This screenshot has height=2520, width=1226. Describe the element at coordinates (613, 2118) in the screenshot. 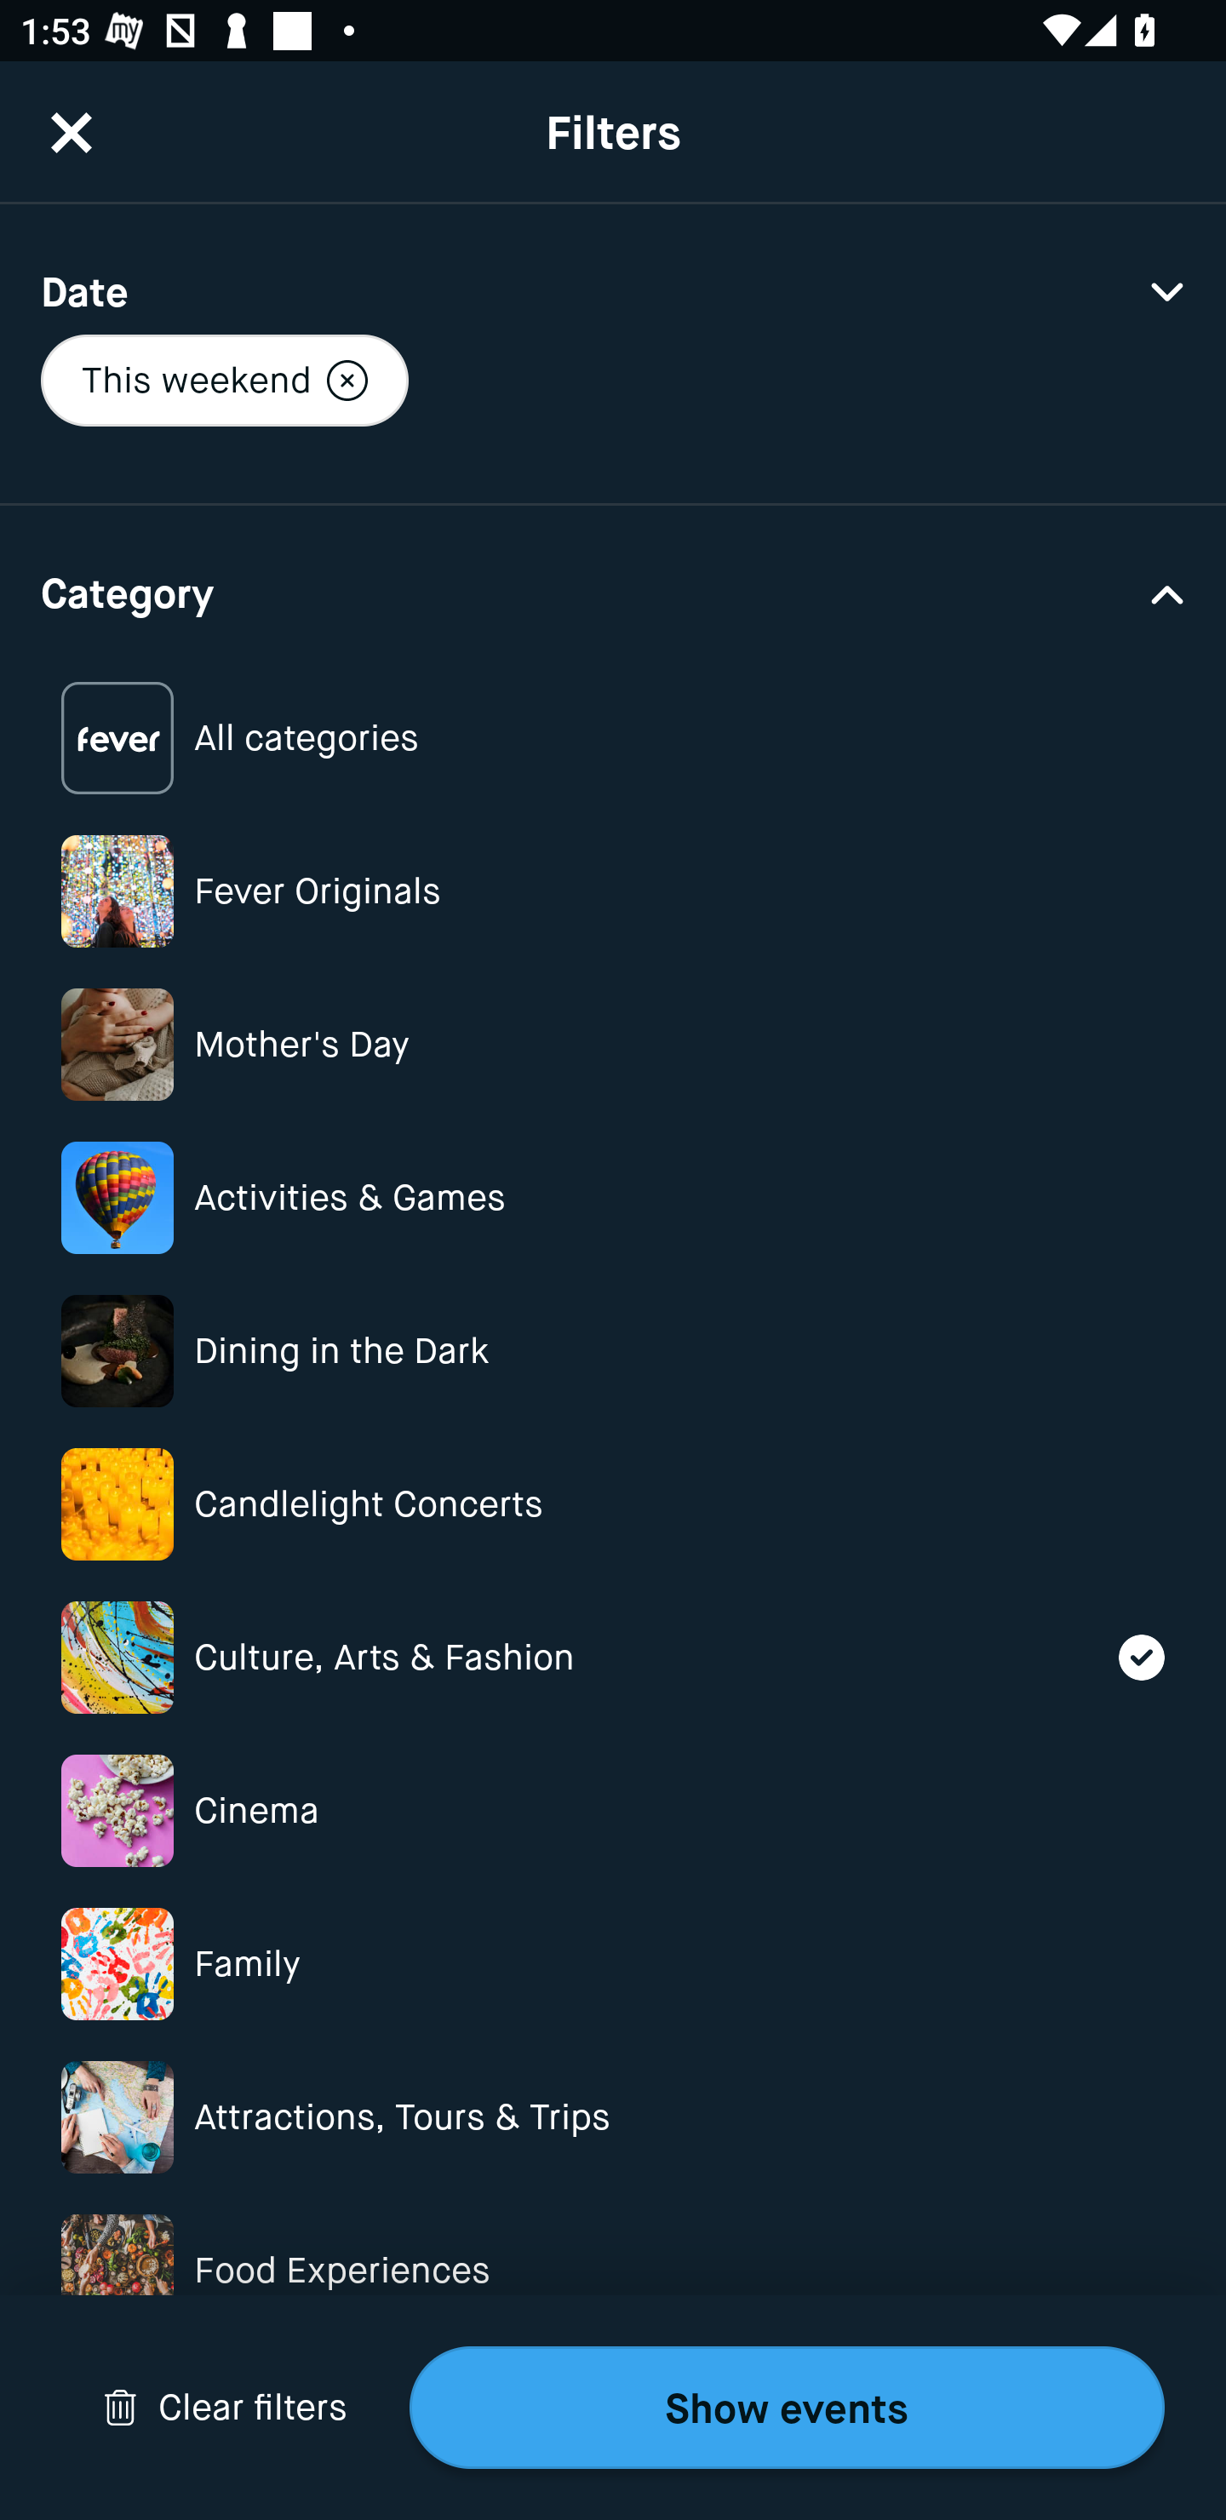

I see `Category Image Attractions, Tours & Trips` at that location.